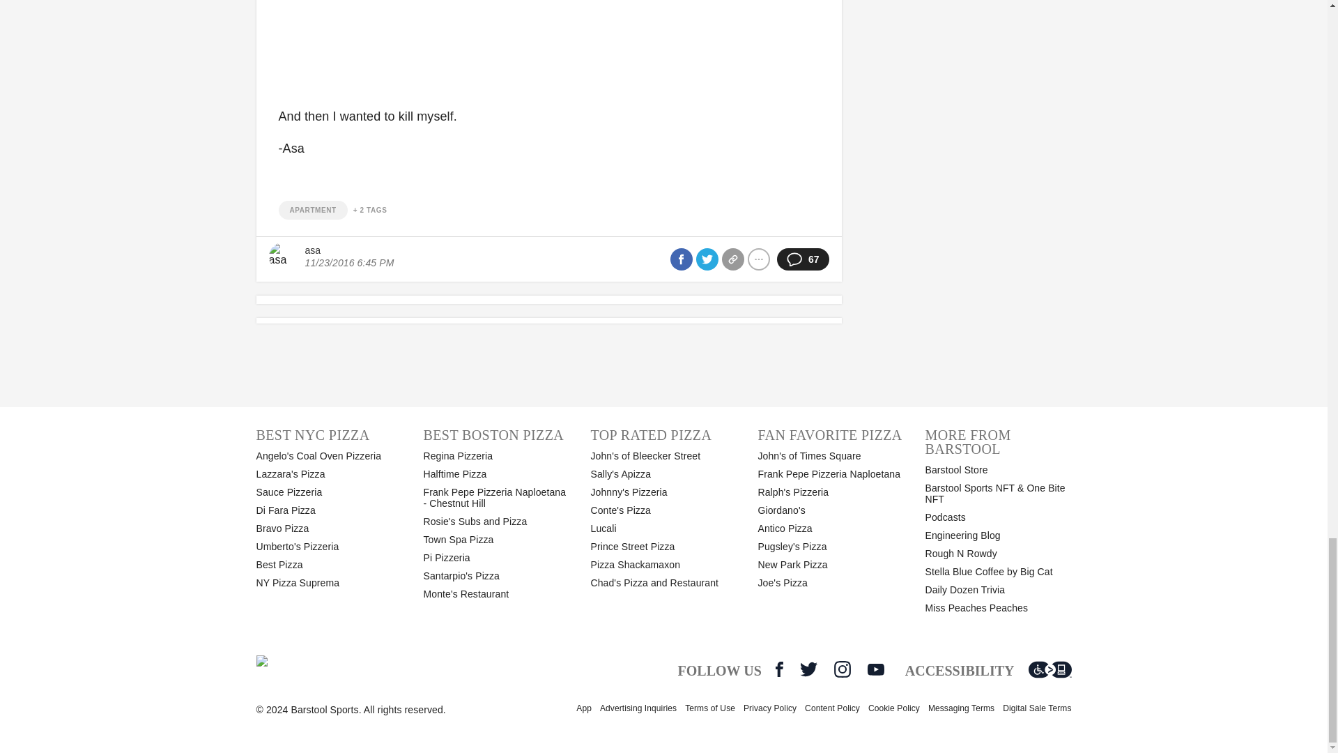 This screenshot has height=753, width=1338. I want to click on Instagram Icon, so click(842, 669).